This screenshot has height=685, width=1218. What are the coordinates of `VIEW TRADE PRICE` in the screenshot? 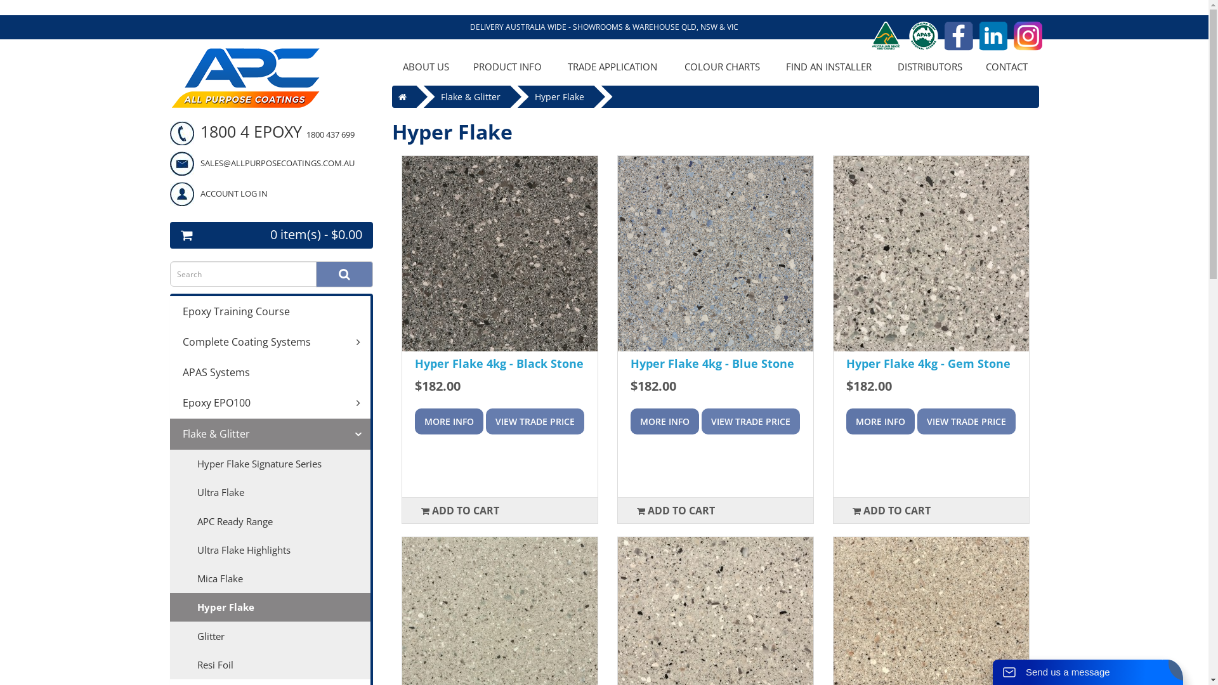 It's located at (535, 421).